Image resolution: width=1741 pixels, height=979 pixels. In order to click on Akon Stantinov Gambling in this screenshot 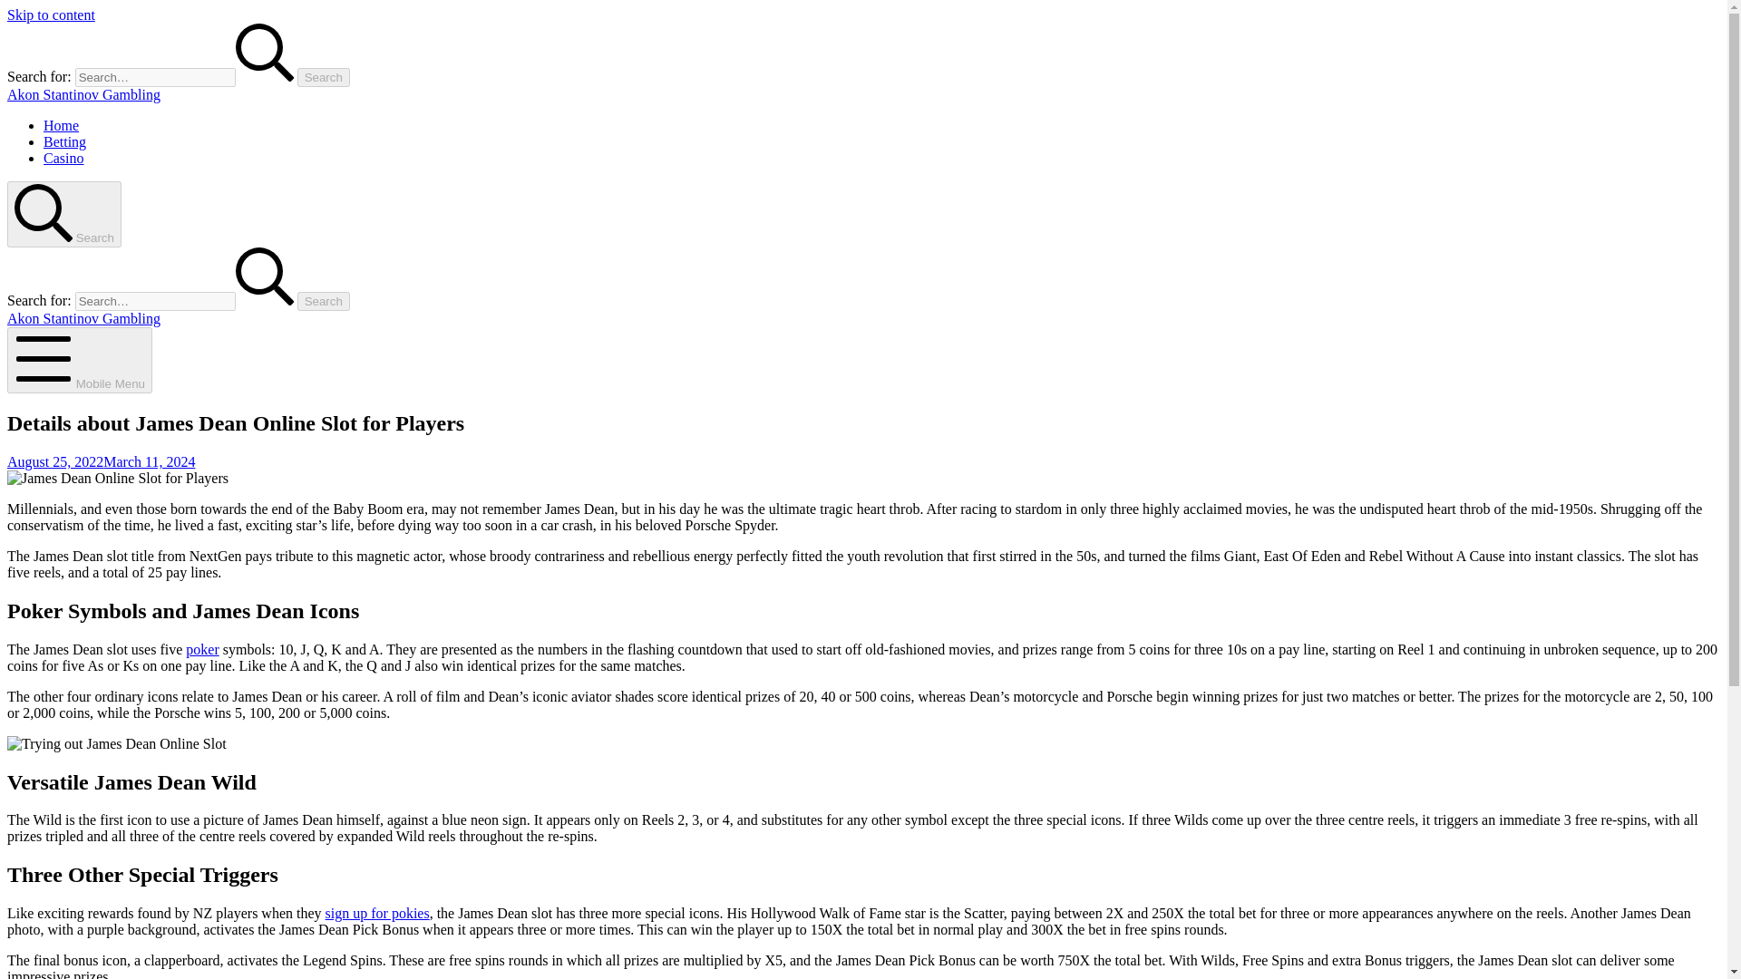, I will do `click(83, 318)`.